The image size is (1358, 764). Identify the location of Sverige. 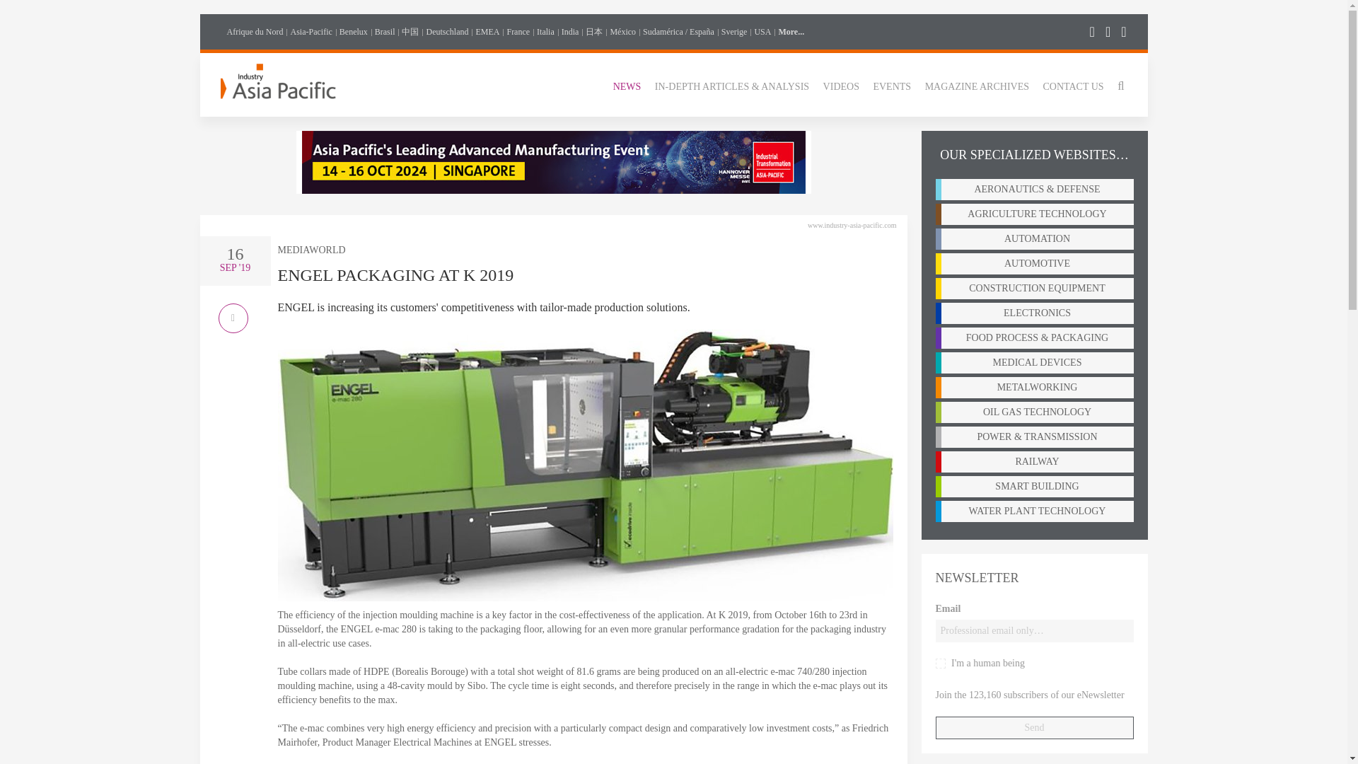
(734, 31).